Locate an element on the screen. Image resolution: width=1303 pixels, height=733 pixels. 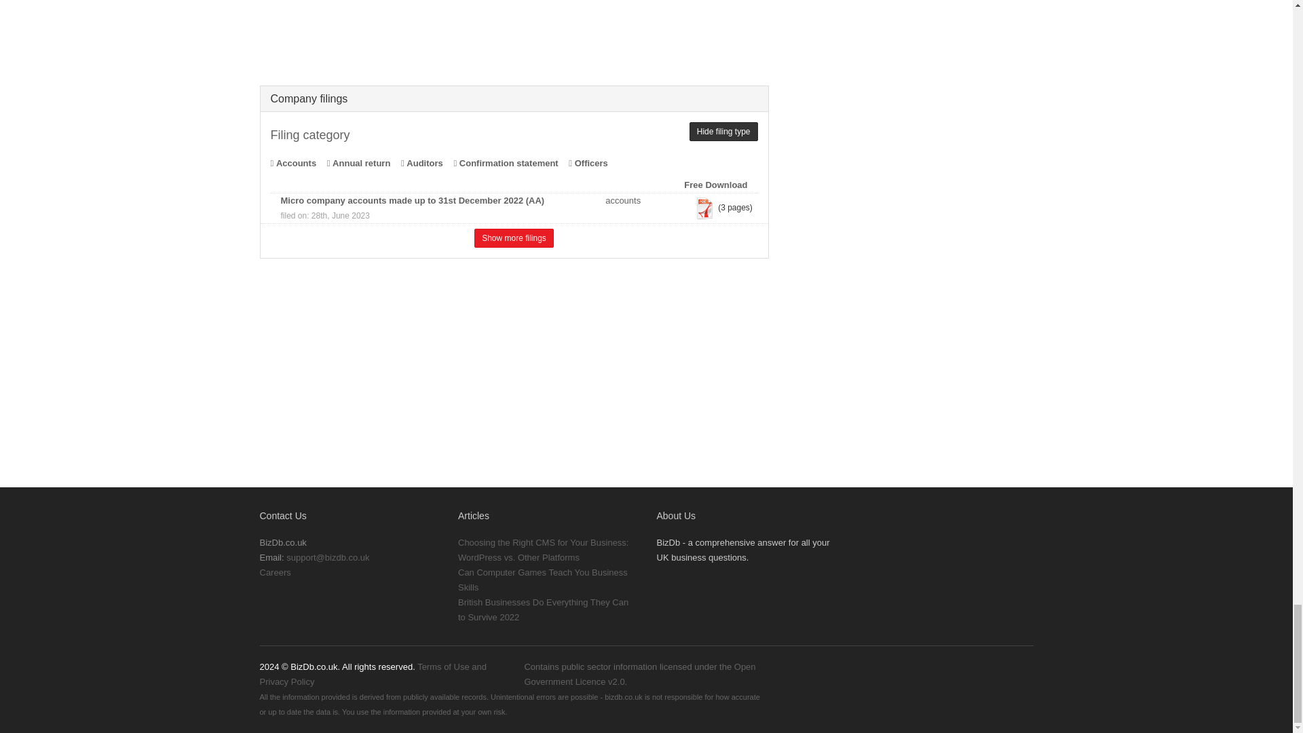
Show more filings is located at coordinates (514, 238).